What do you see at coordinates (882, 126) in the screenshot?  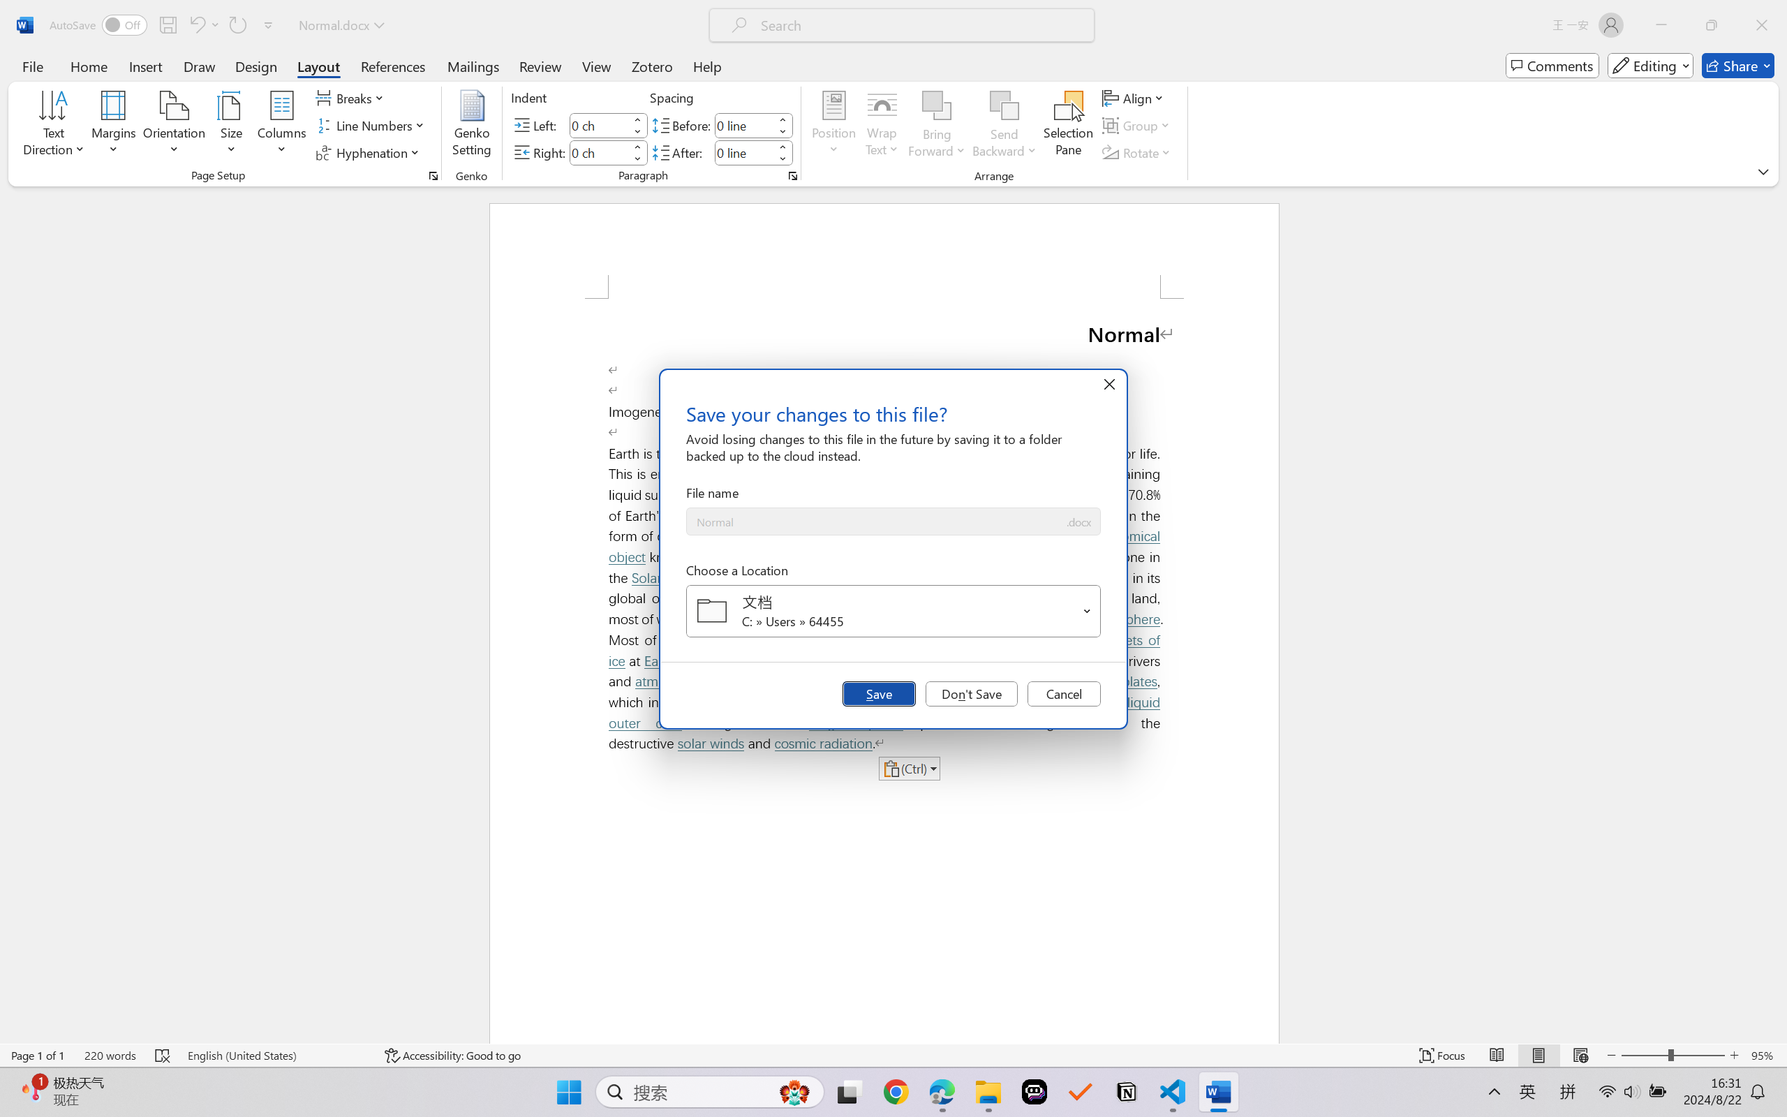 I see `Wrap Text` at bounding box center [882, 126].